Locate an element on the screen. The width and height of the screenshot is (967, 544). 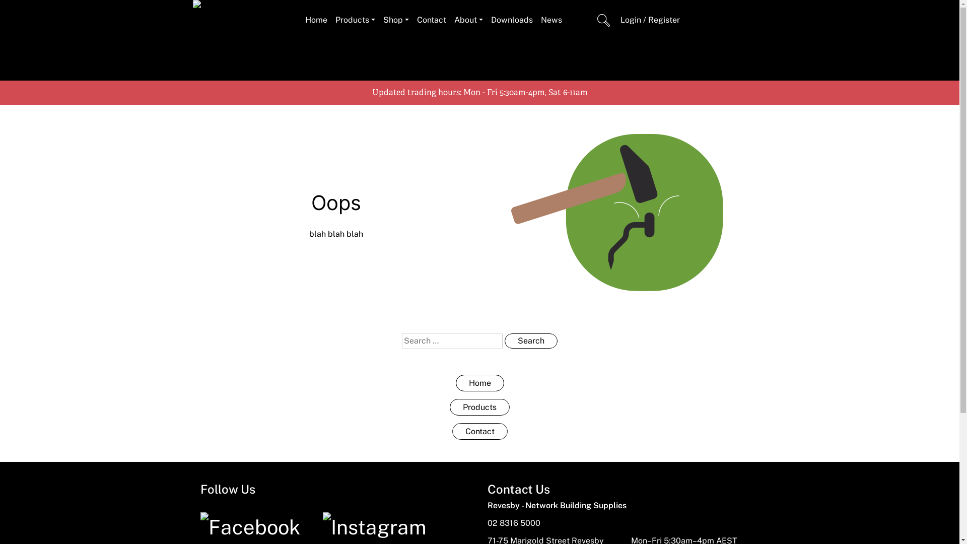
02 8316 5000 is located at coordinates (514, 523).